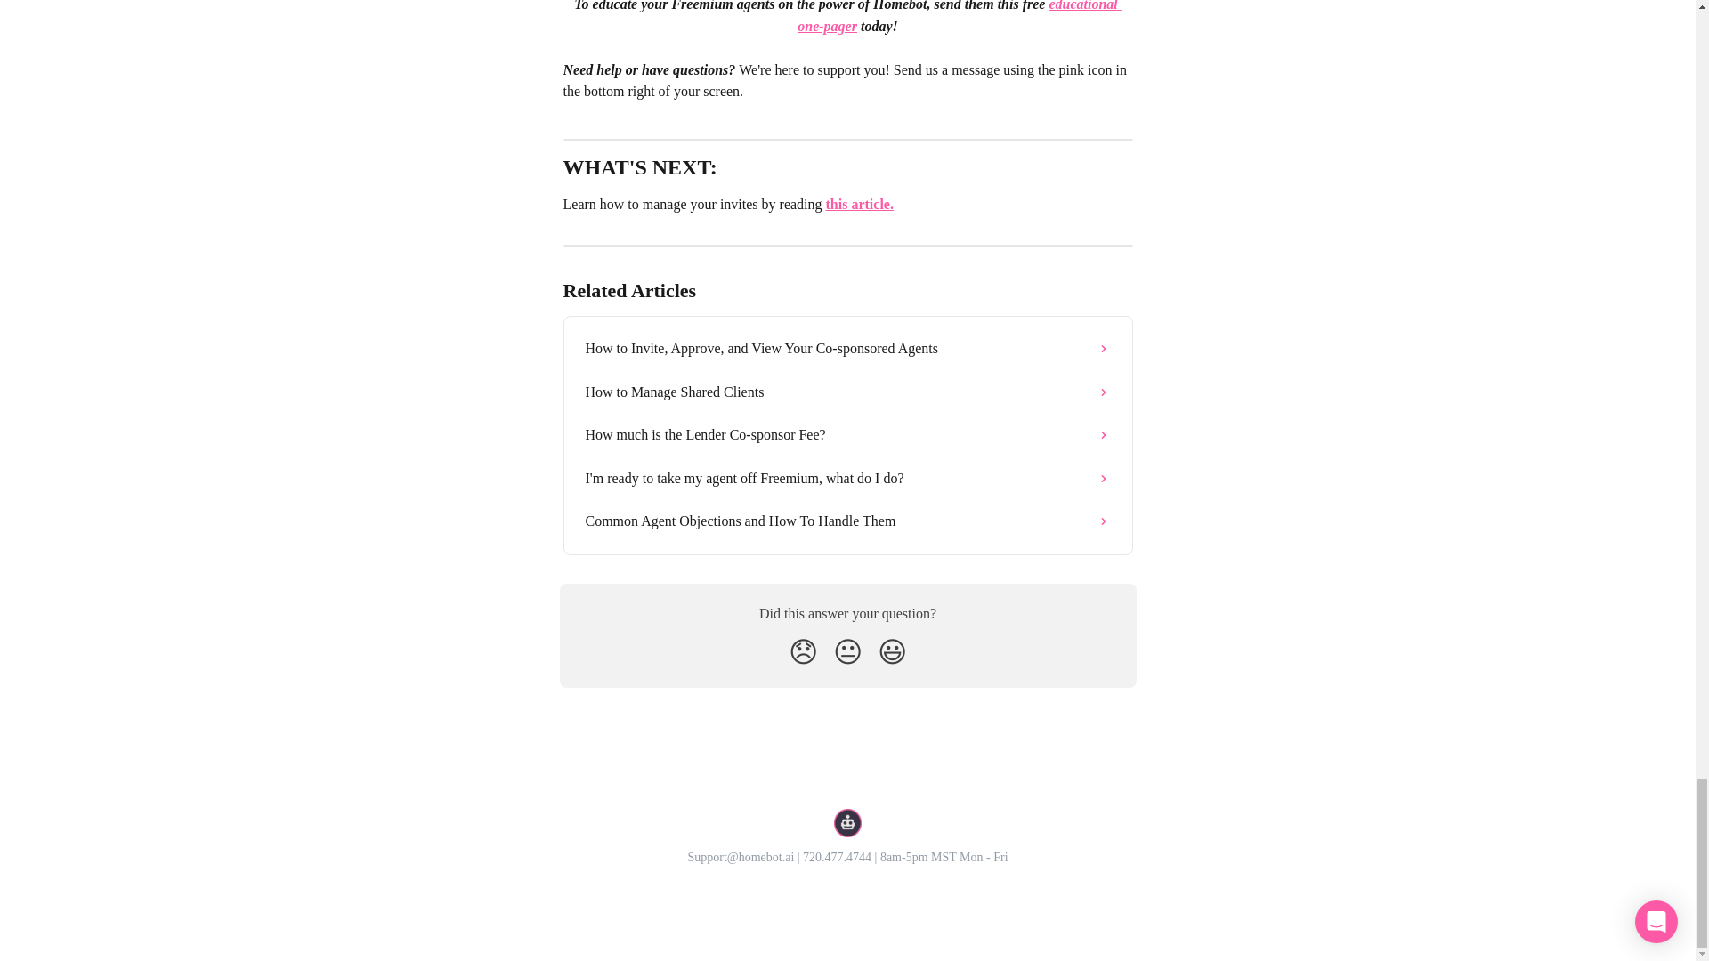  What do you see at coordinates (847, 435) in the screenshot?
I see `How much is the Lender Co-sponsor Fee?` at bounding box center [847, 435].